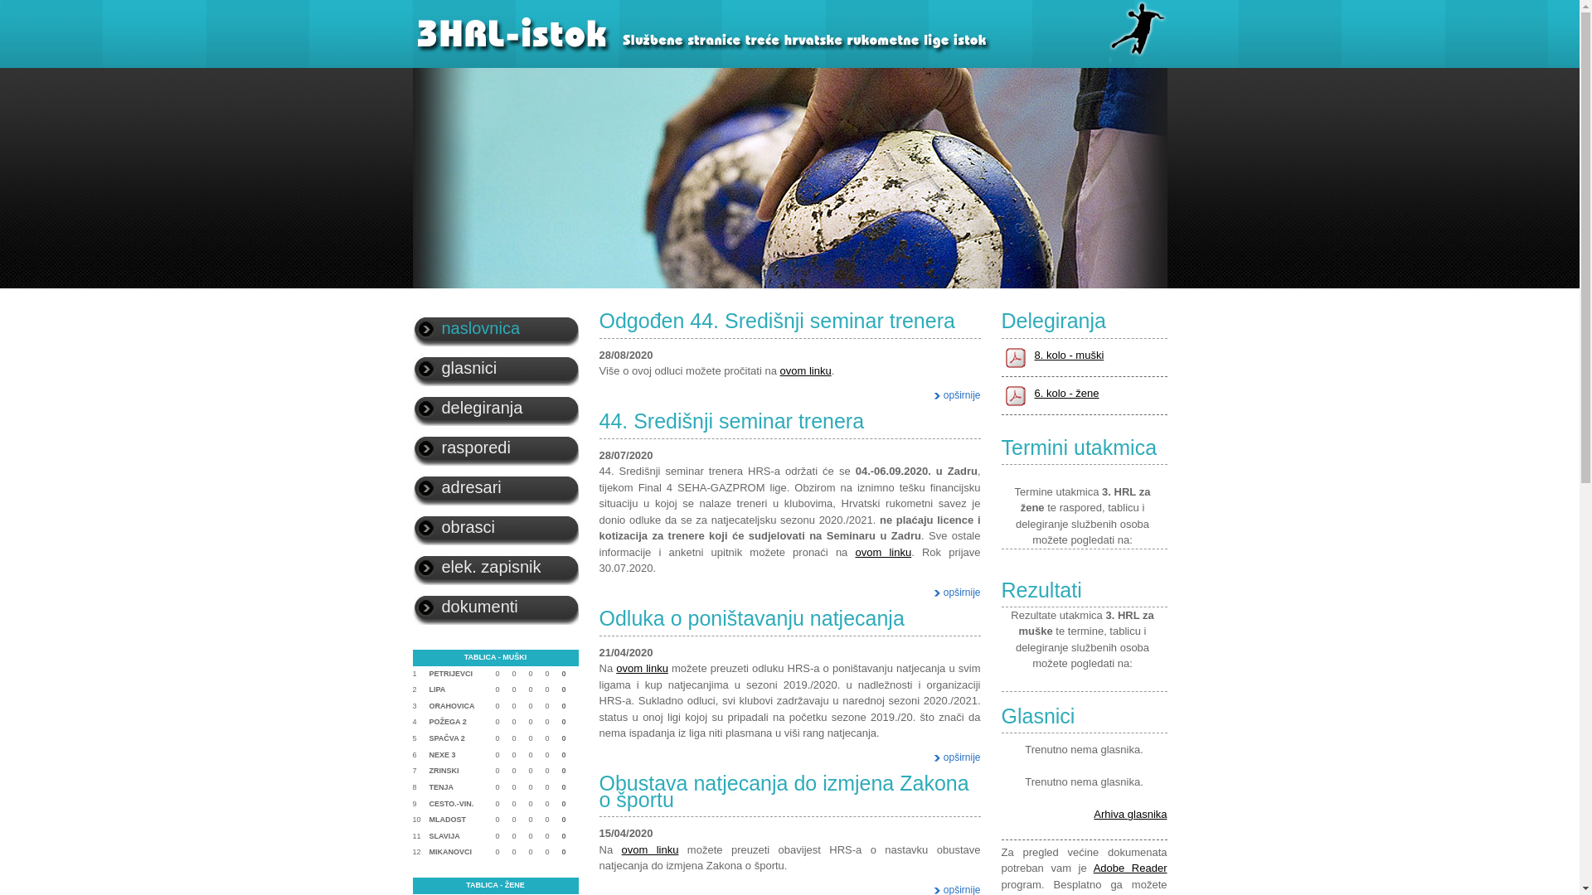  What do you see at coordinates (1131, 868) in the screenshot?
I see `Adobe Reader` at bounding box center [1131, 868].